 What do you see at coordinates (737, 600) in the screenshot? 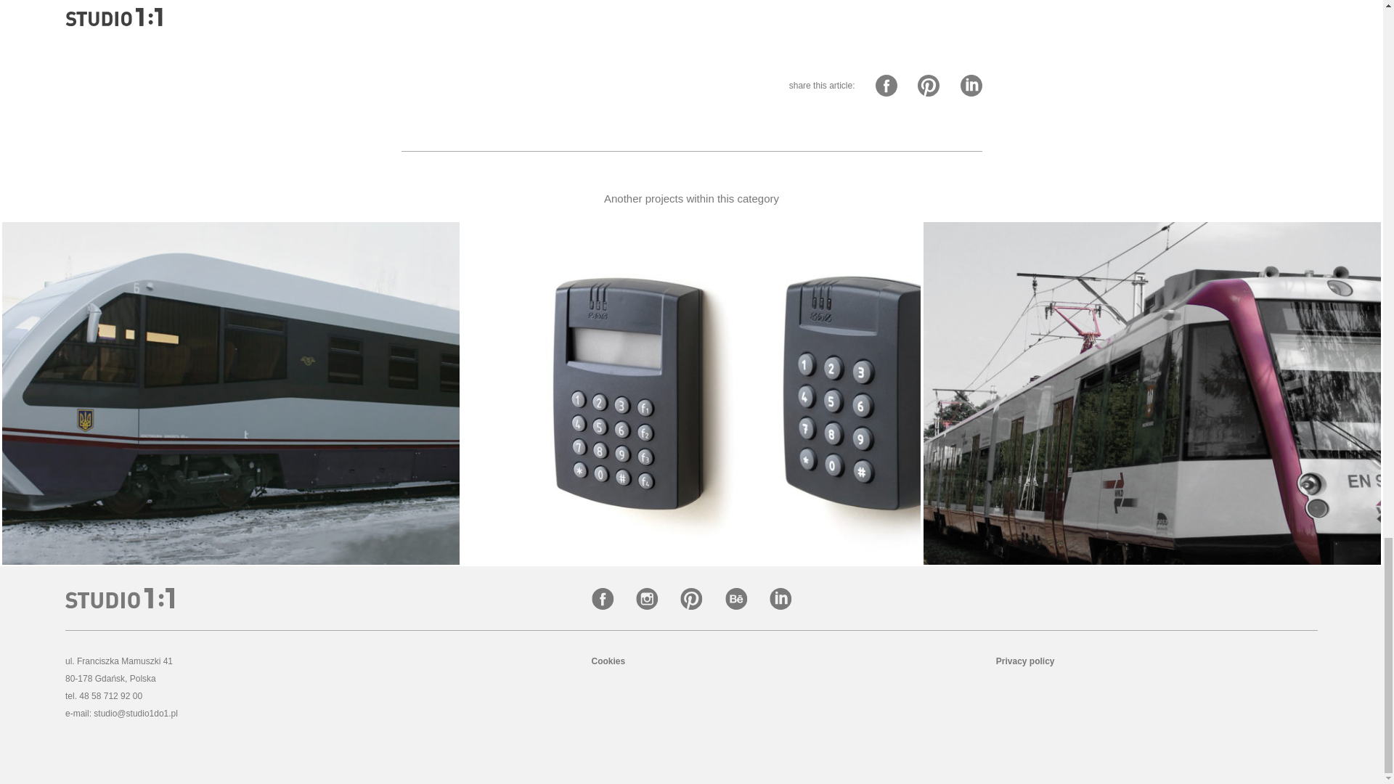
I see `Behance` at bounding box center [737, 600].